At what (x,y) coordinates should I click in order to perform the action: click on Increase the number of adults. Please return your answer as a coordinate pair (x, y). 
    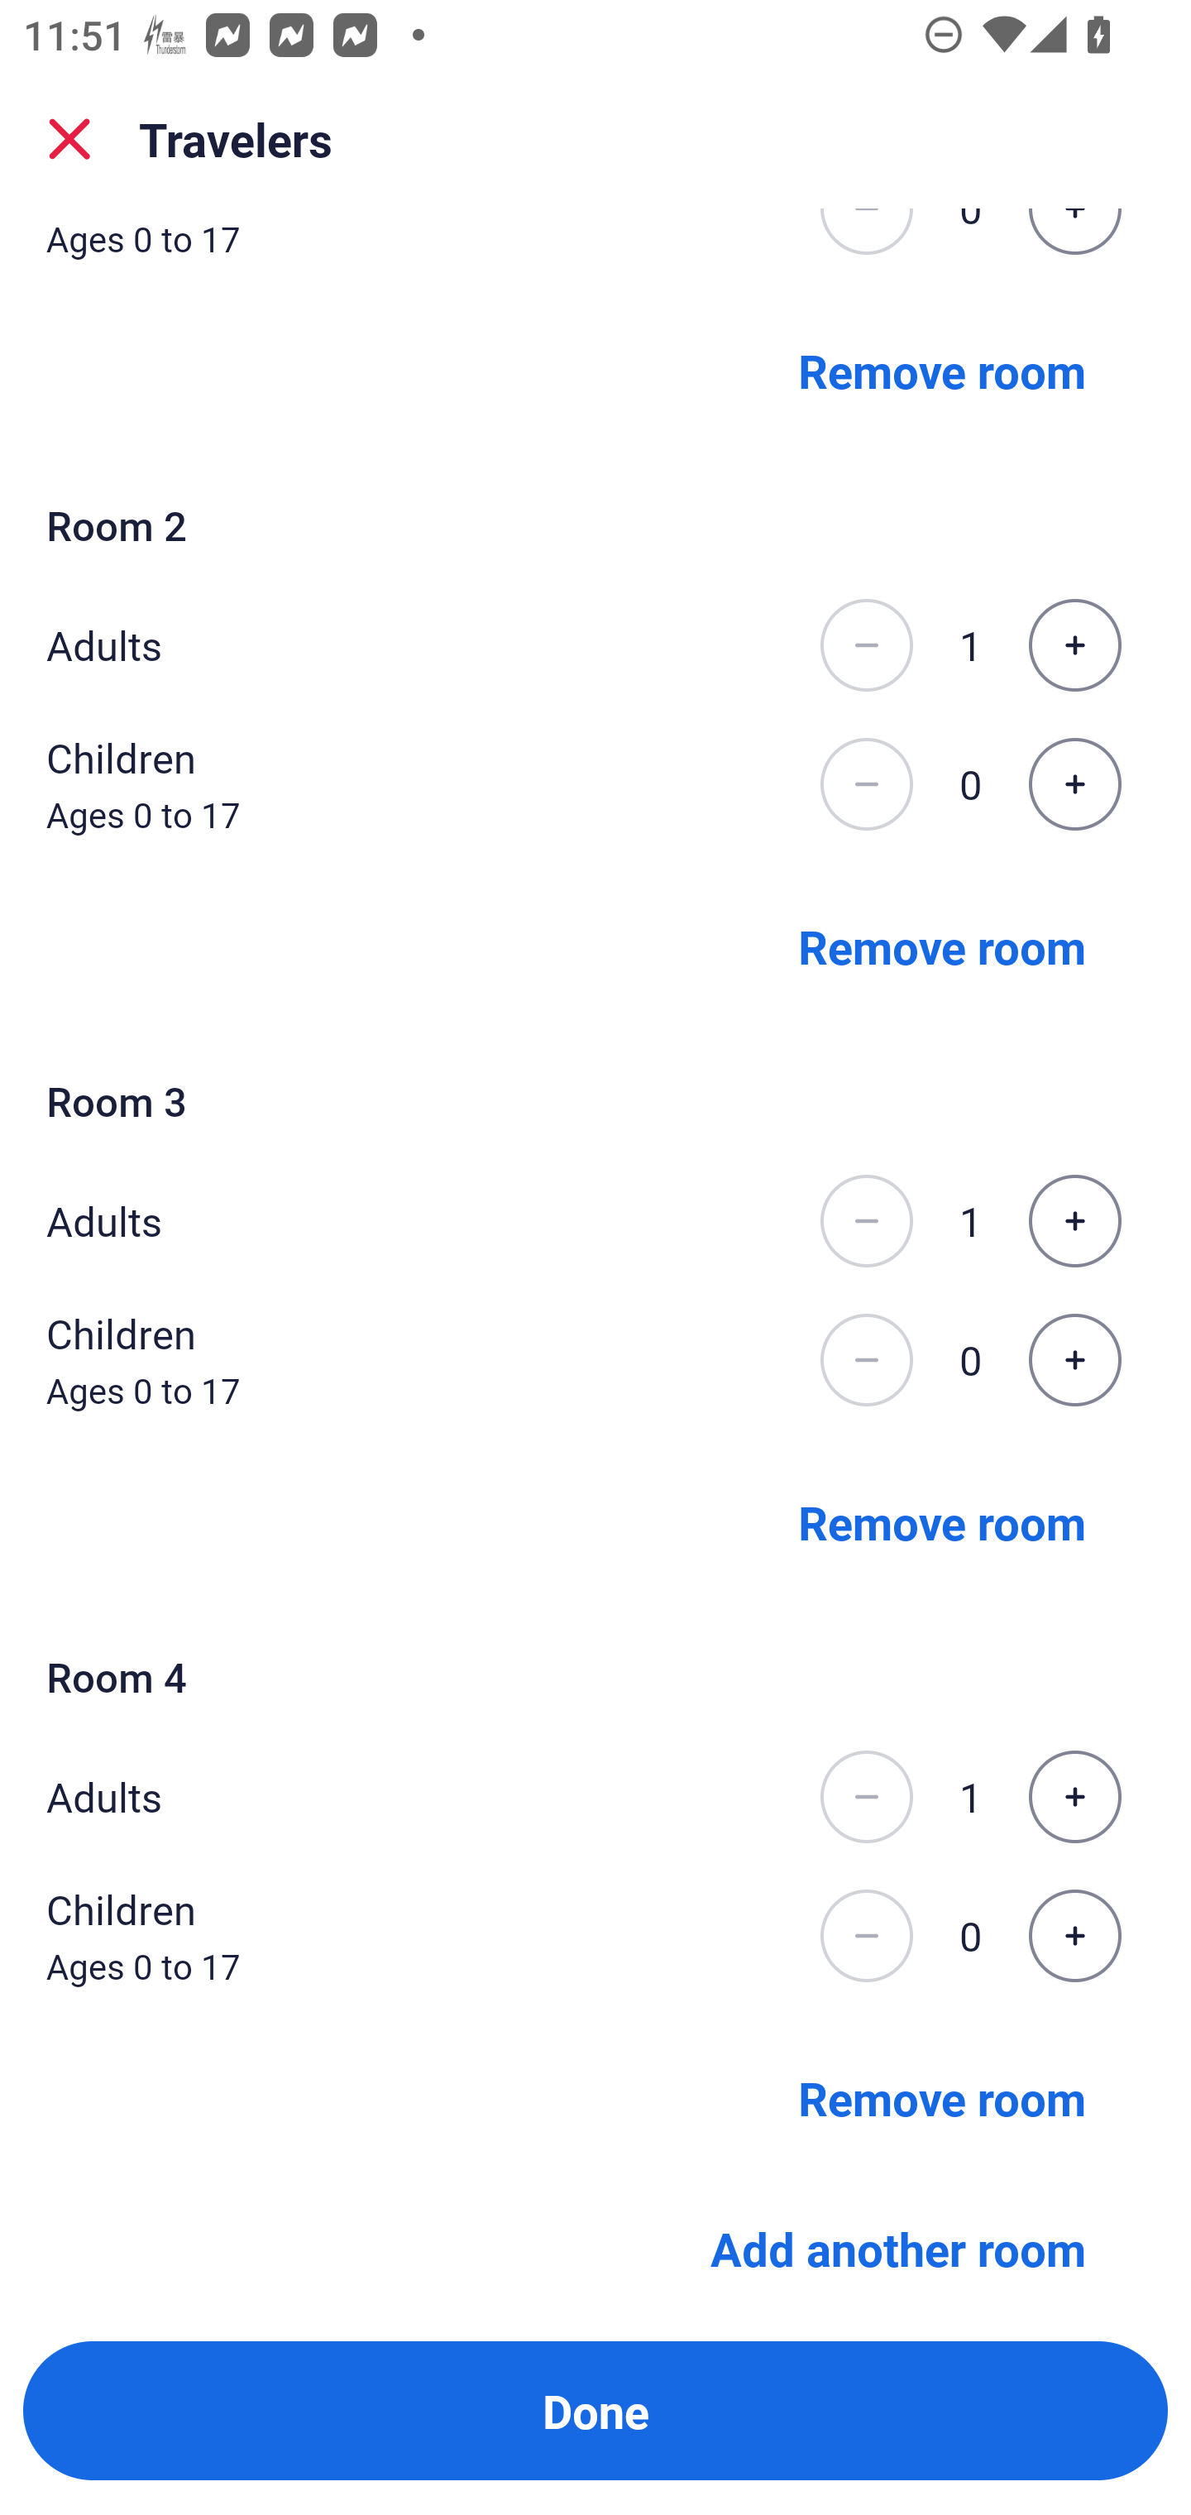
    Looking at the image, I should click on (1074, 1221).